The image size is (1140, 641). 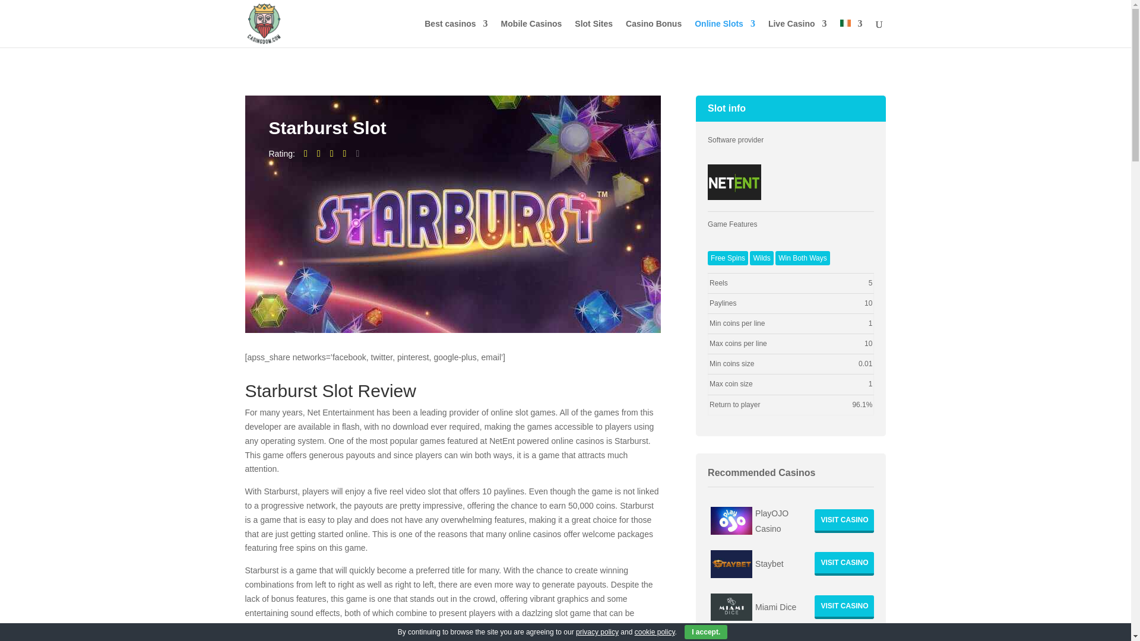 What do you see at coordinates (844, 607) in the screenshot?
I see `Miami Dice` at bounding box center [844, 607].